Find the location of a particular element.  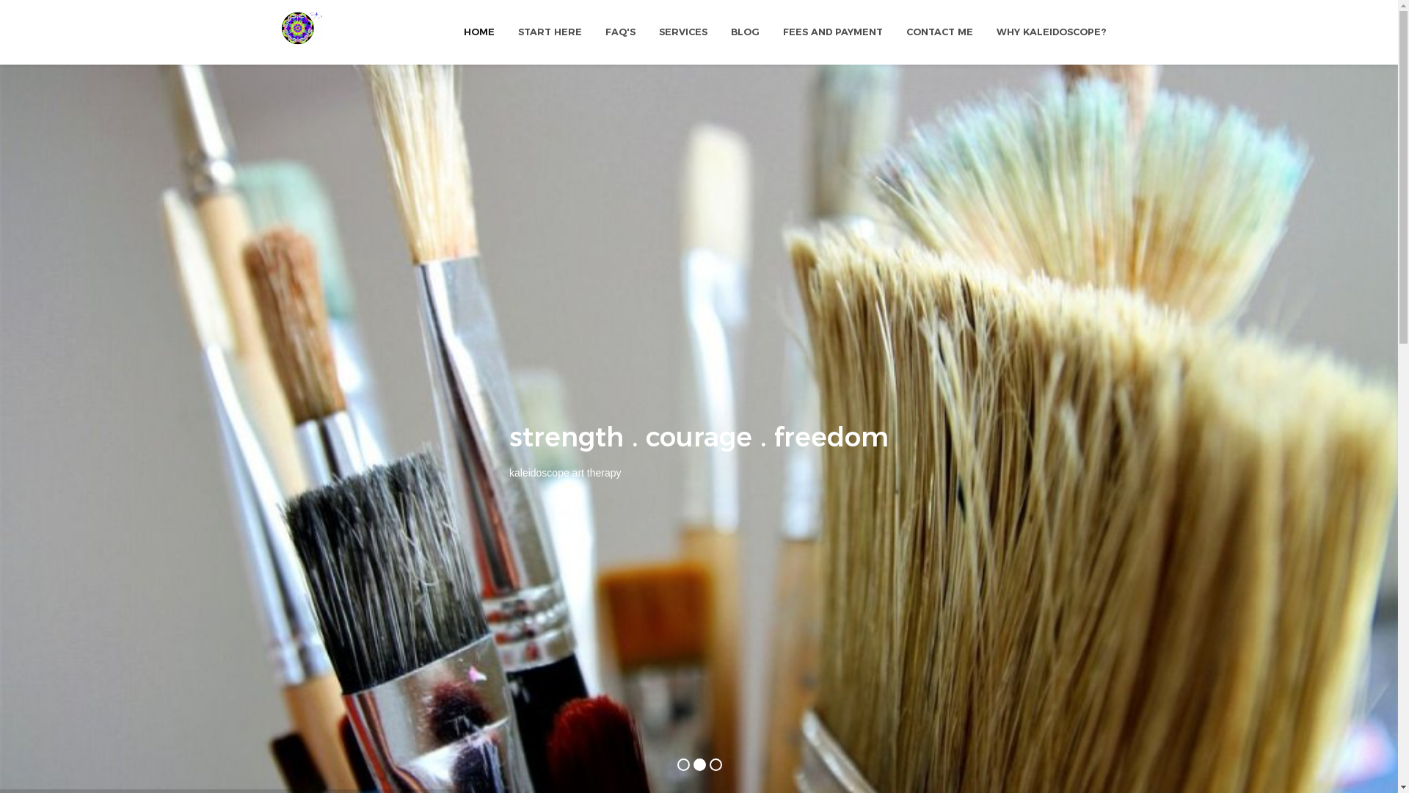

FEES AND PAYMENT is located at coordinates (832, 32).